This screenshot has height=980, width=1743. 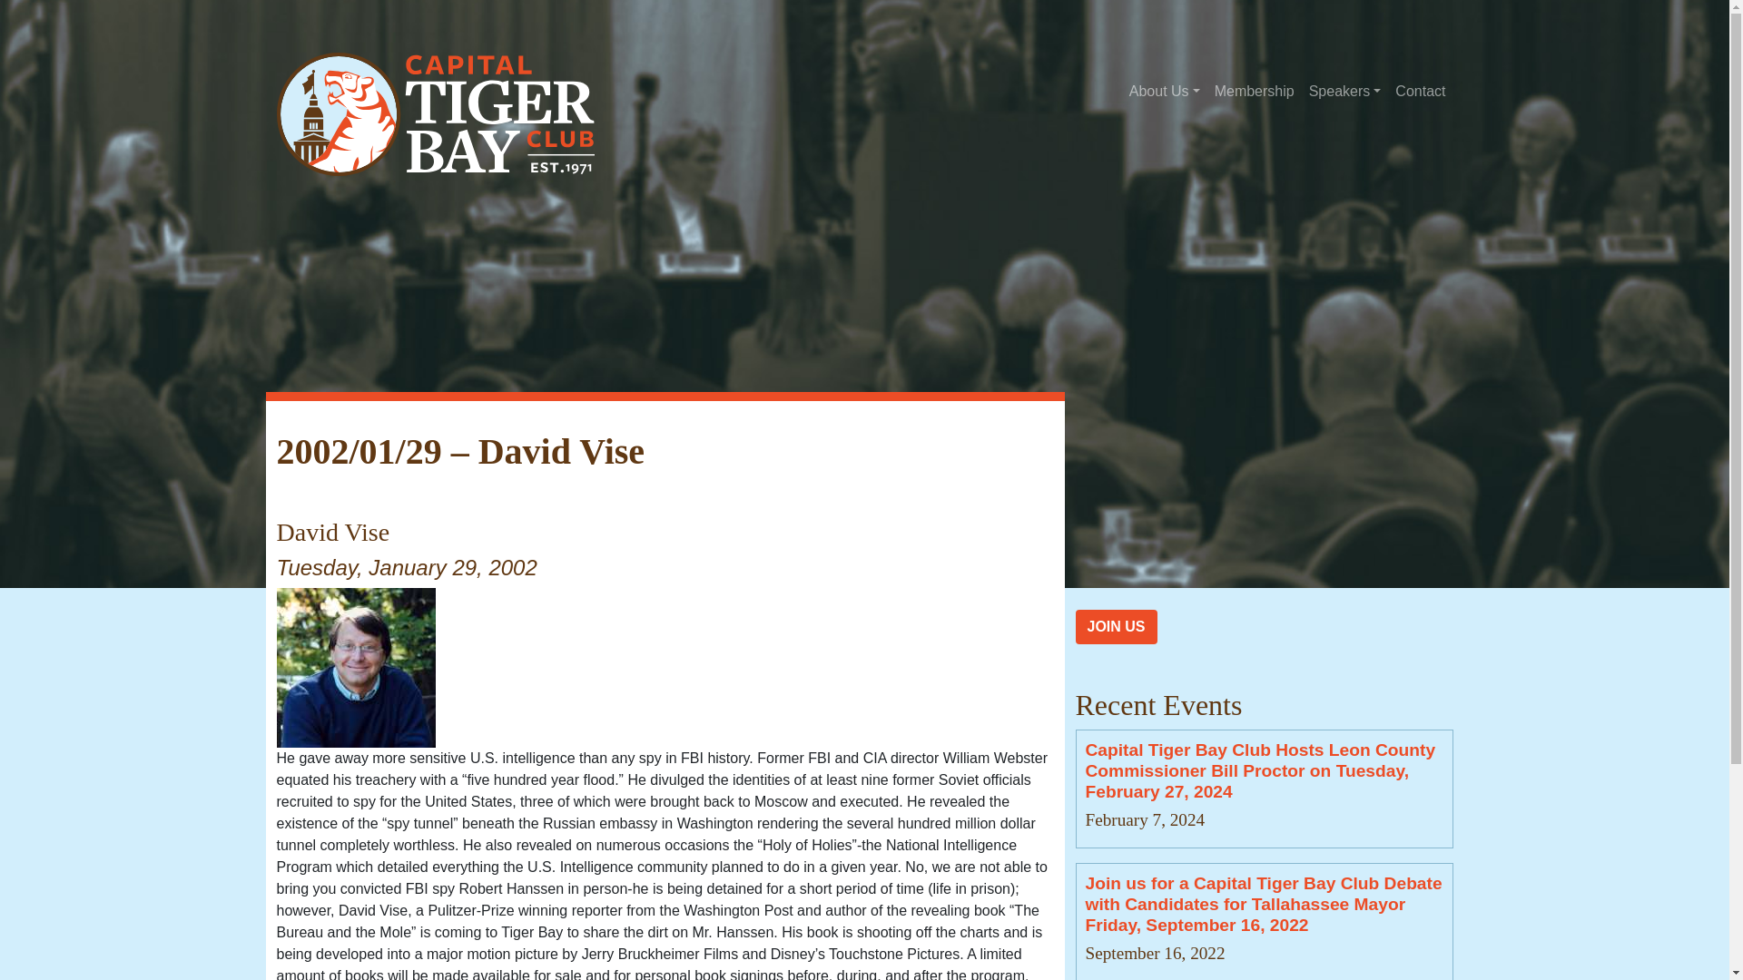 I want to click on About Us, so click(x=1165, y=91).